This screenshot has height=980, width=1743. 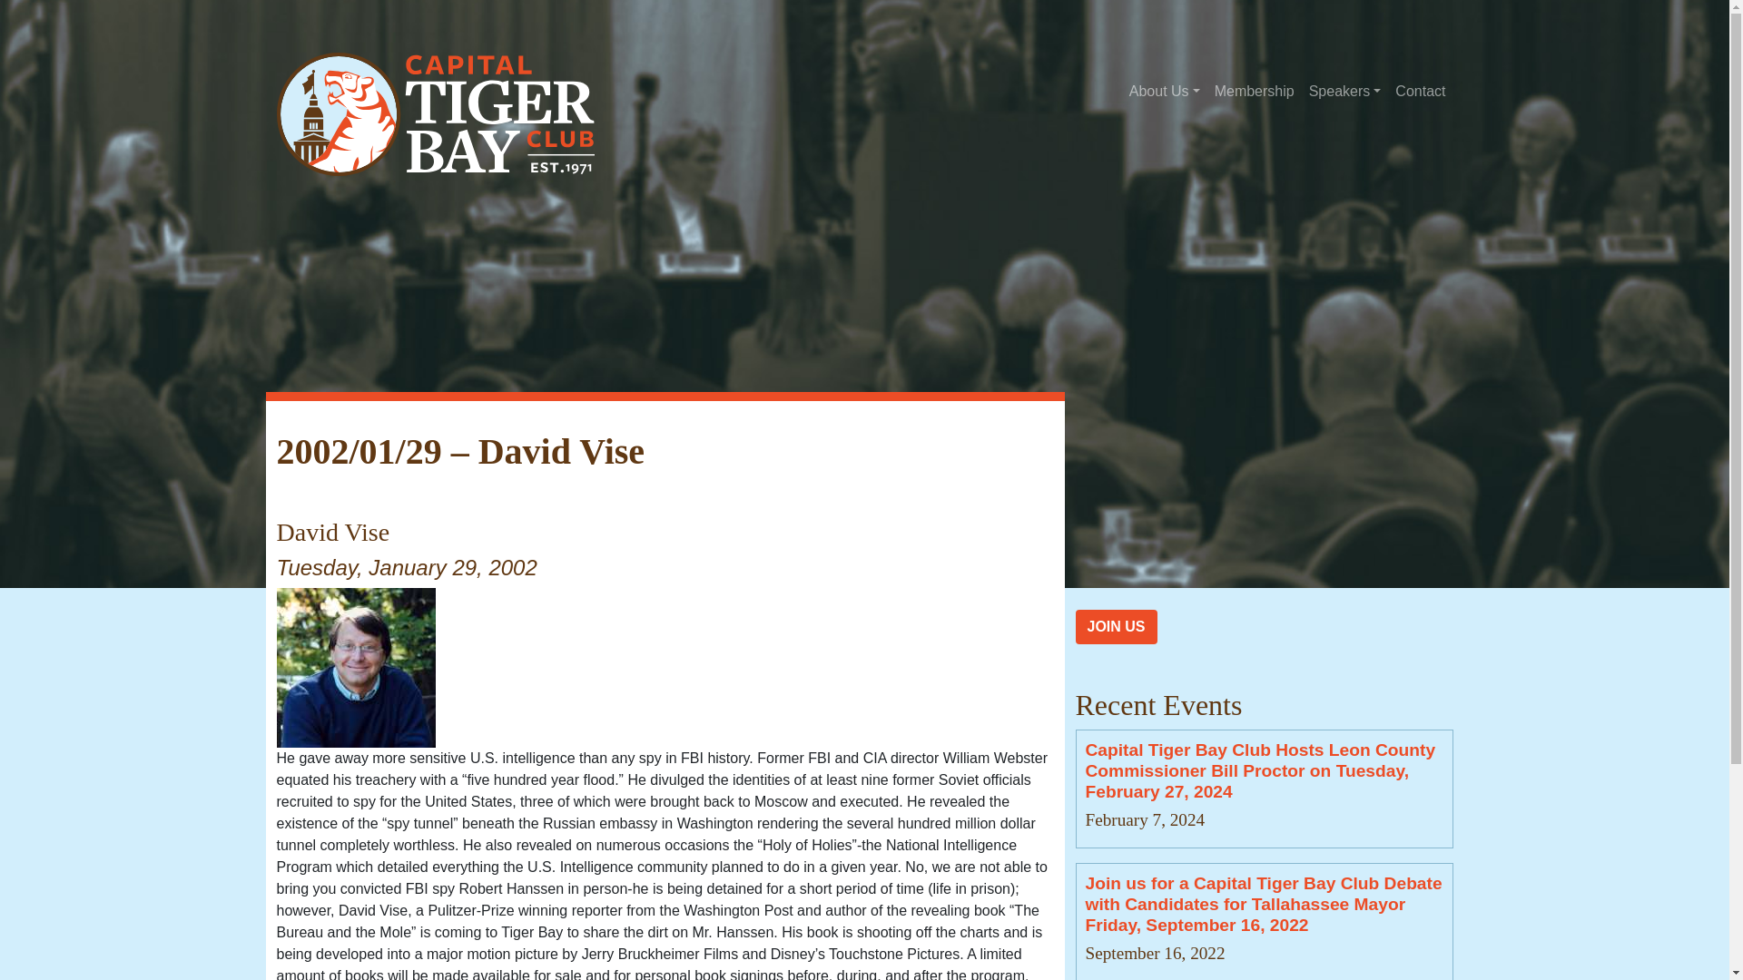 I want to click on About Us, so click(x=1165, y=91).